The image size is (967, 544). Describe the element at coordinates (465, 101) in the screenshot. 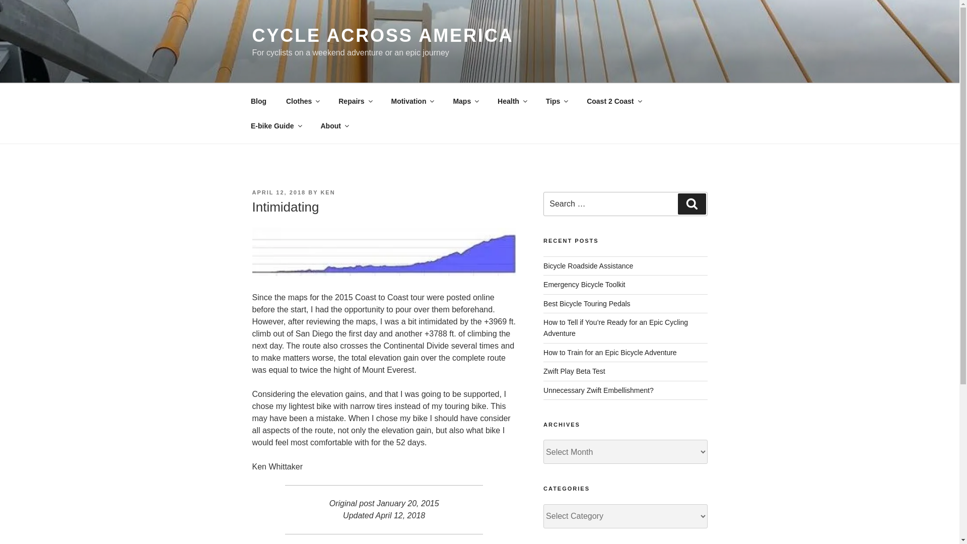

I see `Maps` at that location.